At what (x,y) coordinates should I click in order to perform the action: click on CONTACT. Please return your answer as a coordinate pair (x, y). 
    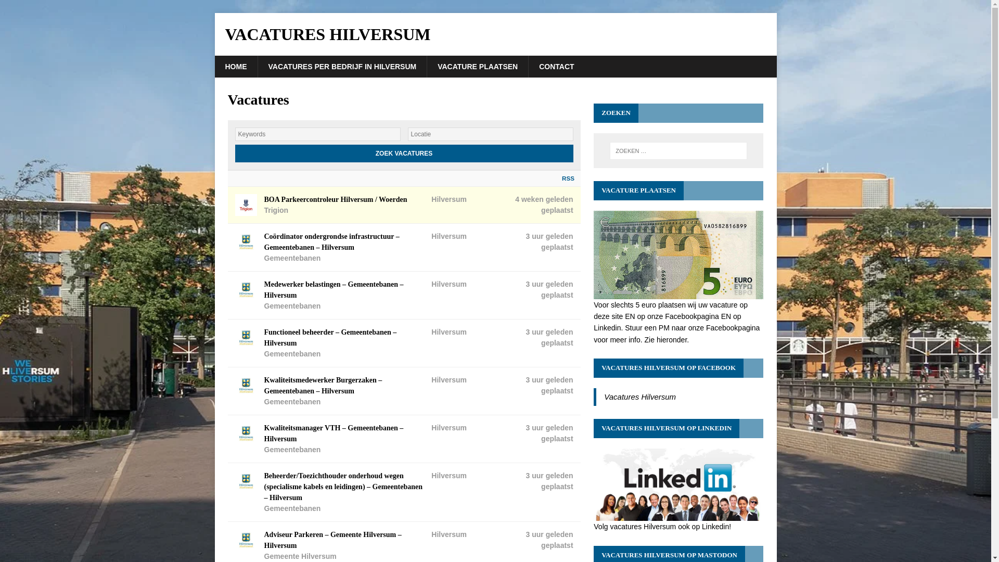
    Looking at the image, I should click on (556, 67).